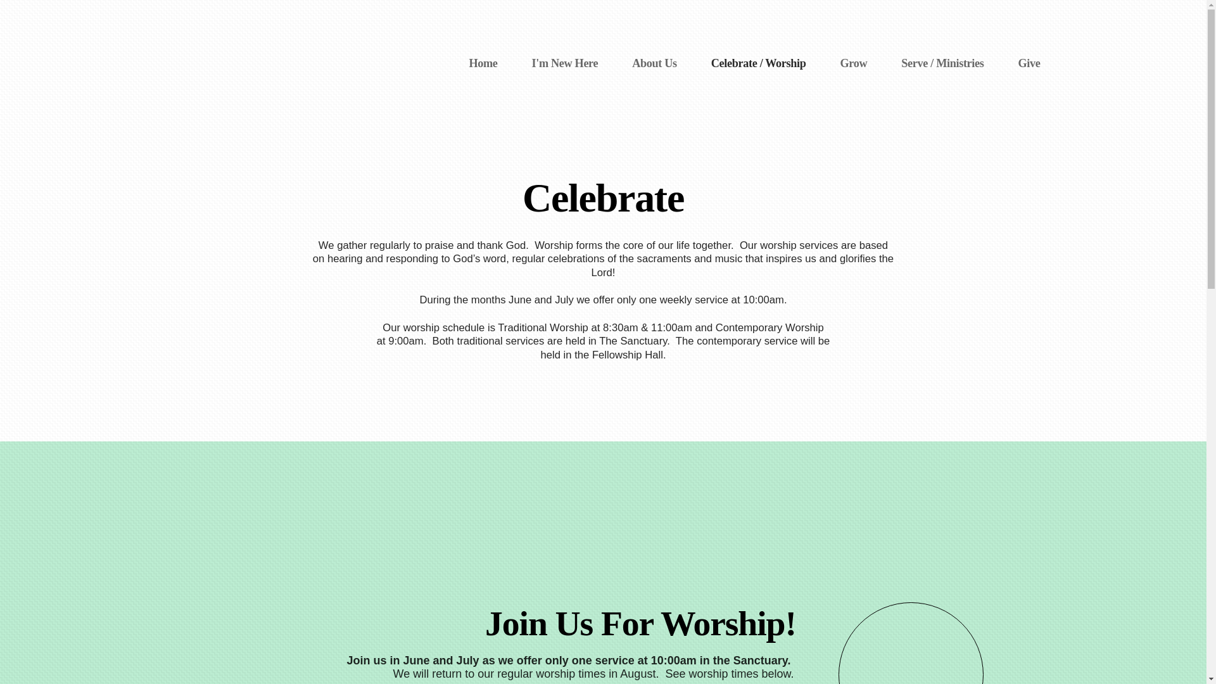 Image resolution: width=1216 pixels, height=684 pixels. I want to click on About Us, so click(655, 63).